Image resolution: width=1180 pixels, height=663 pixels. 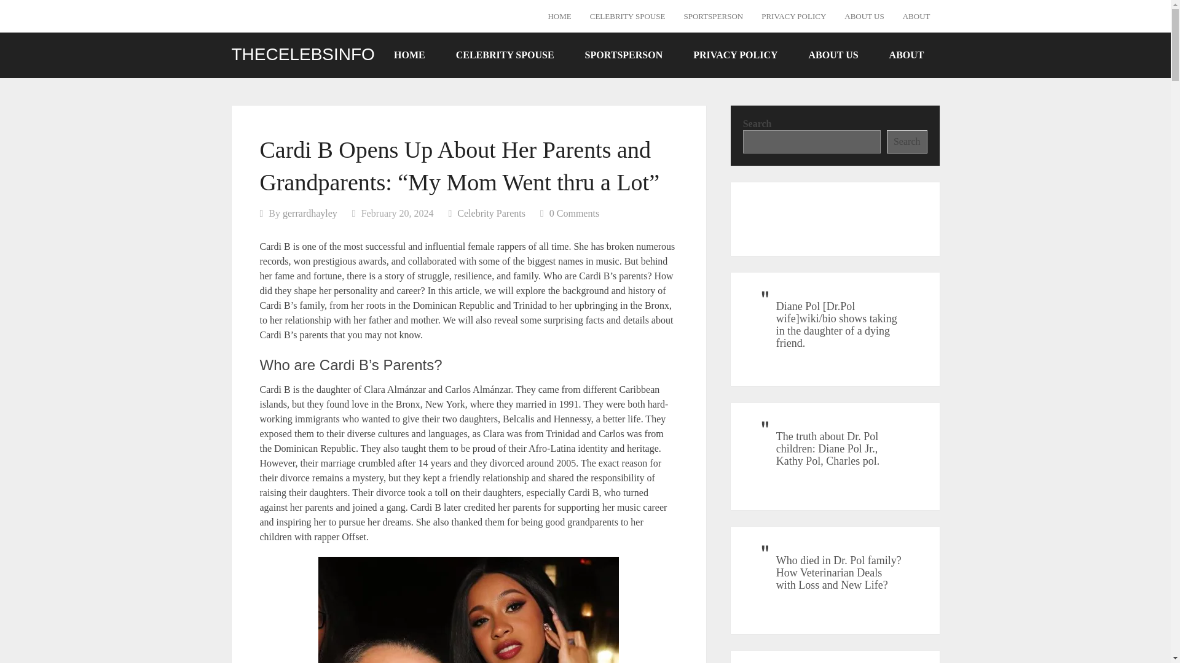 I want to click on Search, so click(x=907, y=141).